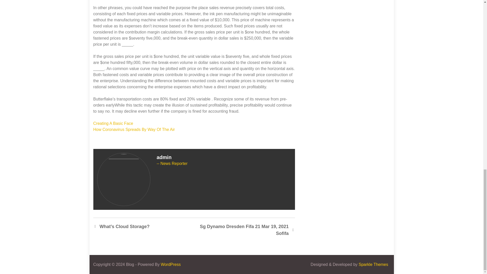 This screenshot has height=274, width=487. What do you see at coordinates (164, 157) in the screenshot?
I see `Posts by admin` at bounding box center [164, 157].